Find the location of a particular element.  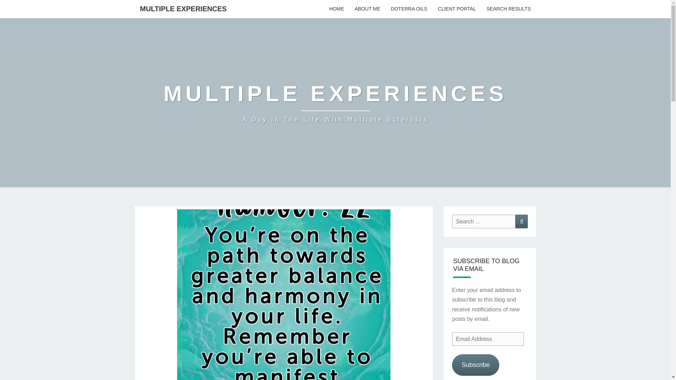

SEARCH RESULTS is located at coordinates (508, 9).